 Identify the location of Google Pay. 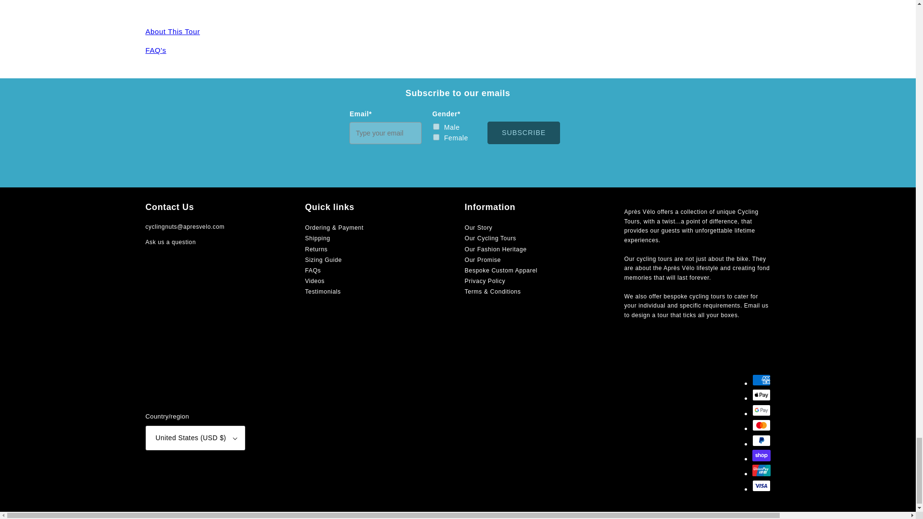
(761, 410).